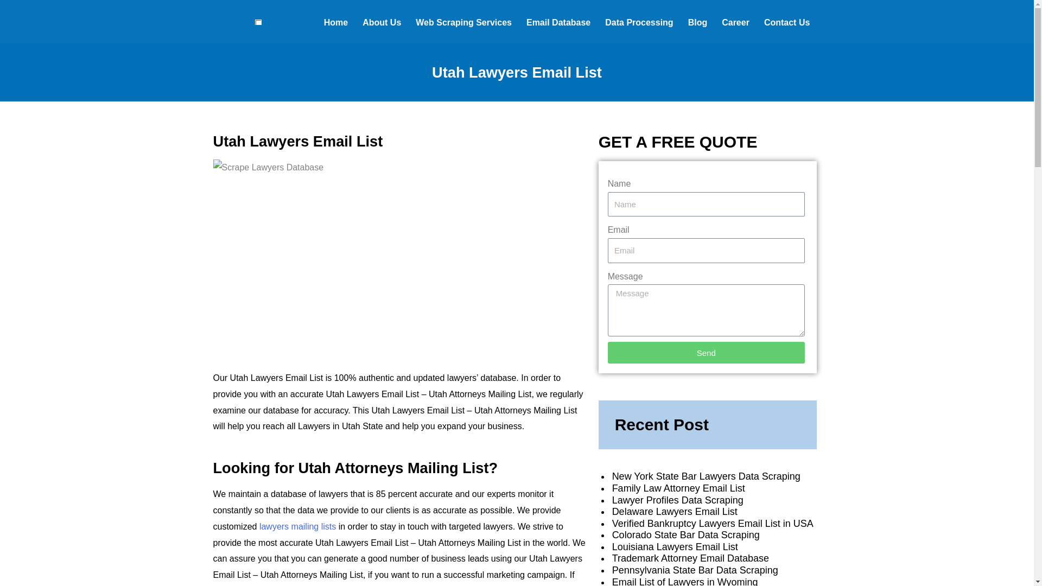 The image size is (1042, 586). What do you see at coordinates (558, 23) in the screenshot?
I see `Email Database` at bounding box center [558, 23].